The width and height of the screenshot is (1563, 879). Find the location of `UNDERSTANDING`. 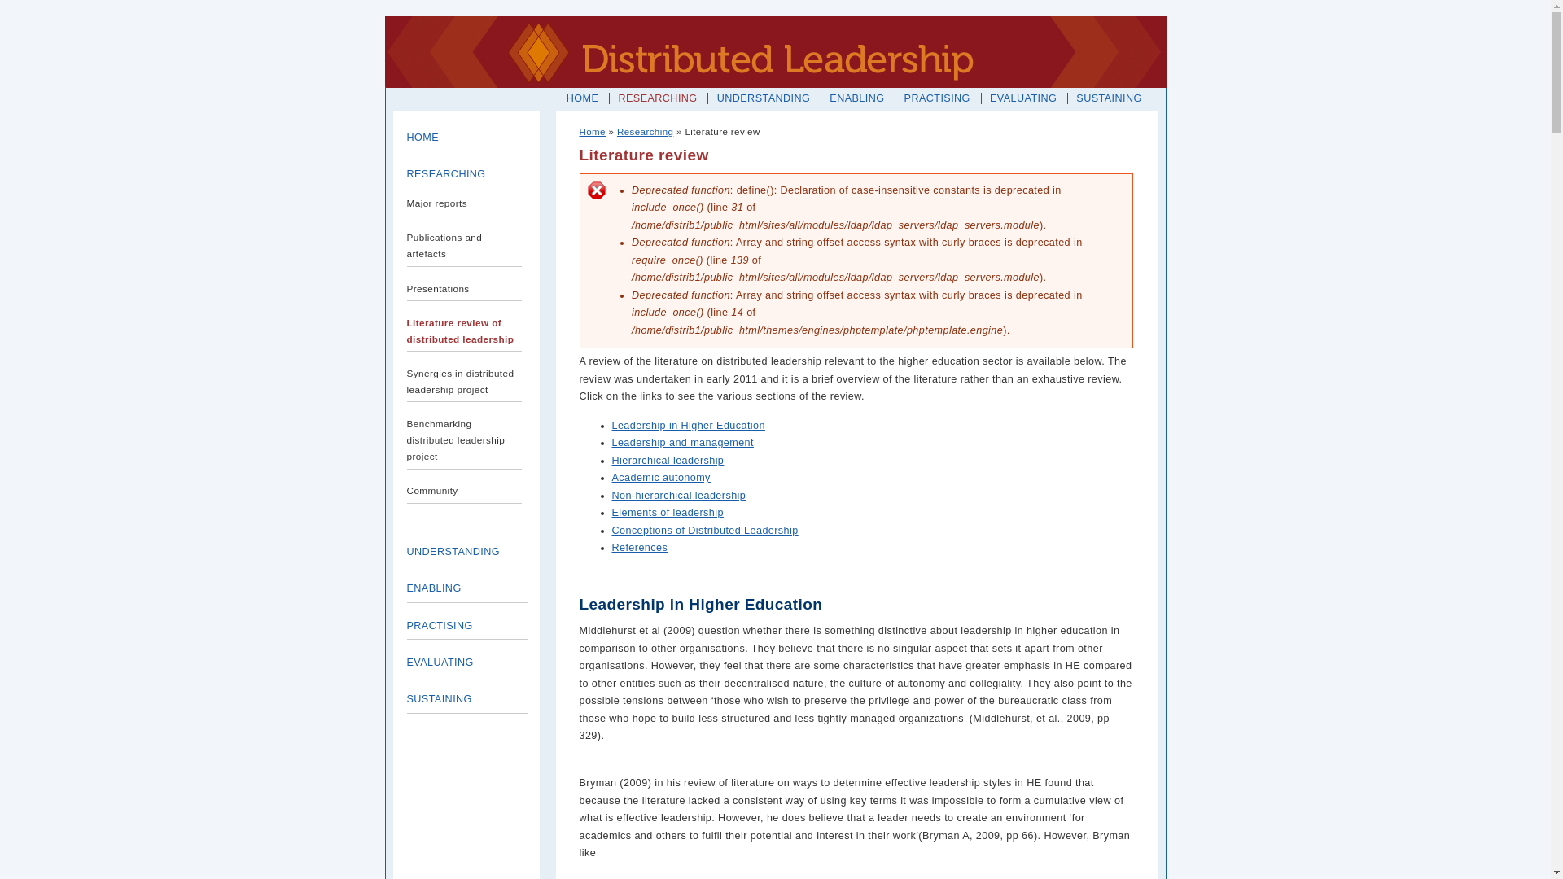

UNDERSTANDING is located at coordinates (454, 552).